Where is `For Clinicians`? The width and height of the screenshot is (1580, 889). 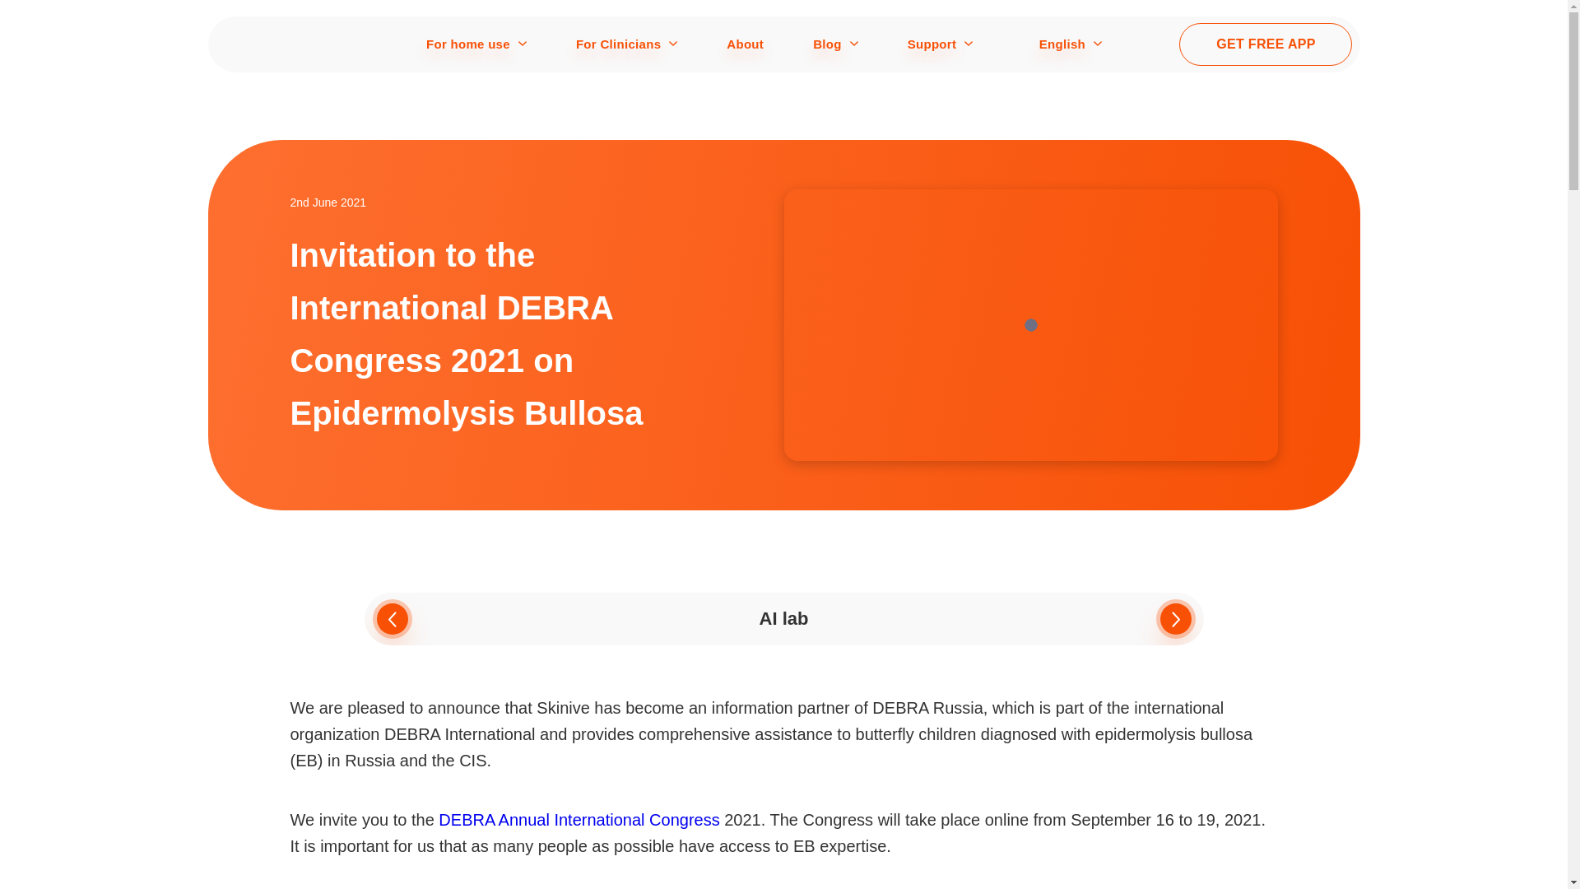 For Clinicians is located at coordinates (618, 44).